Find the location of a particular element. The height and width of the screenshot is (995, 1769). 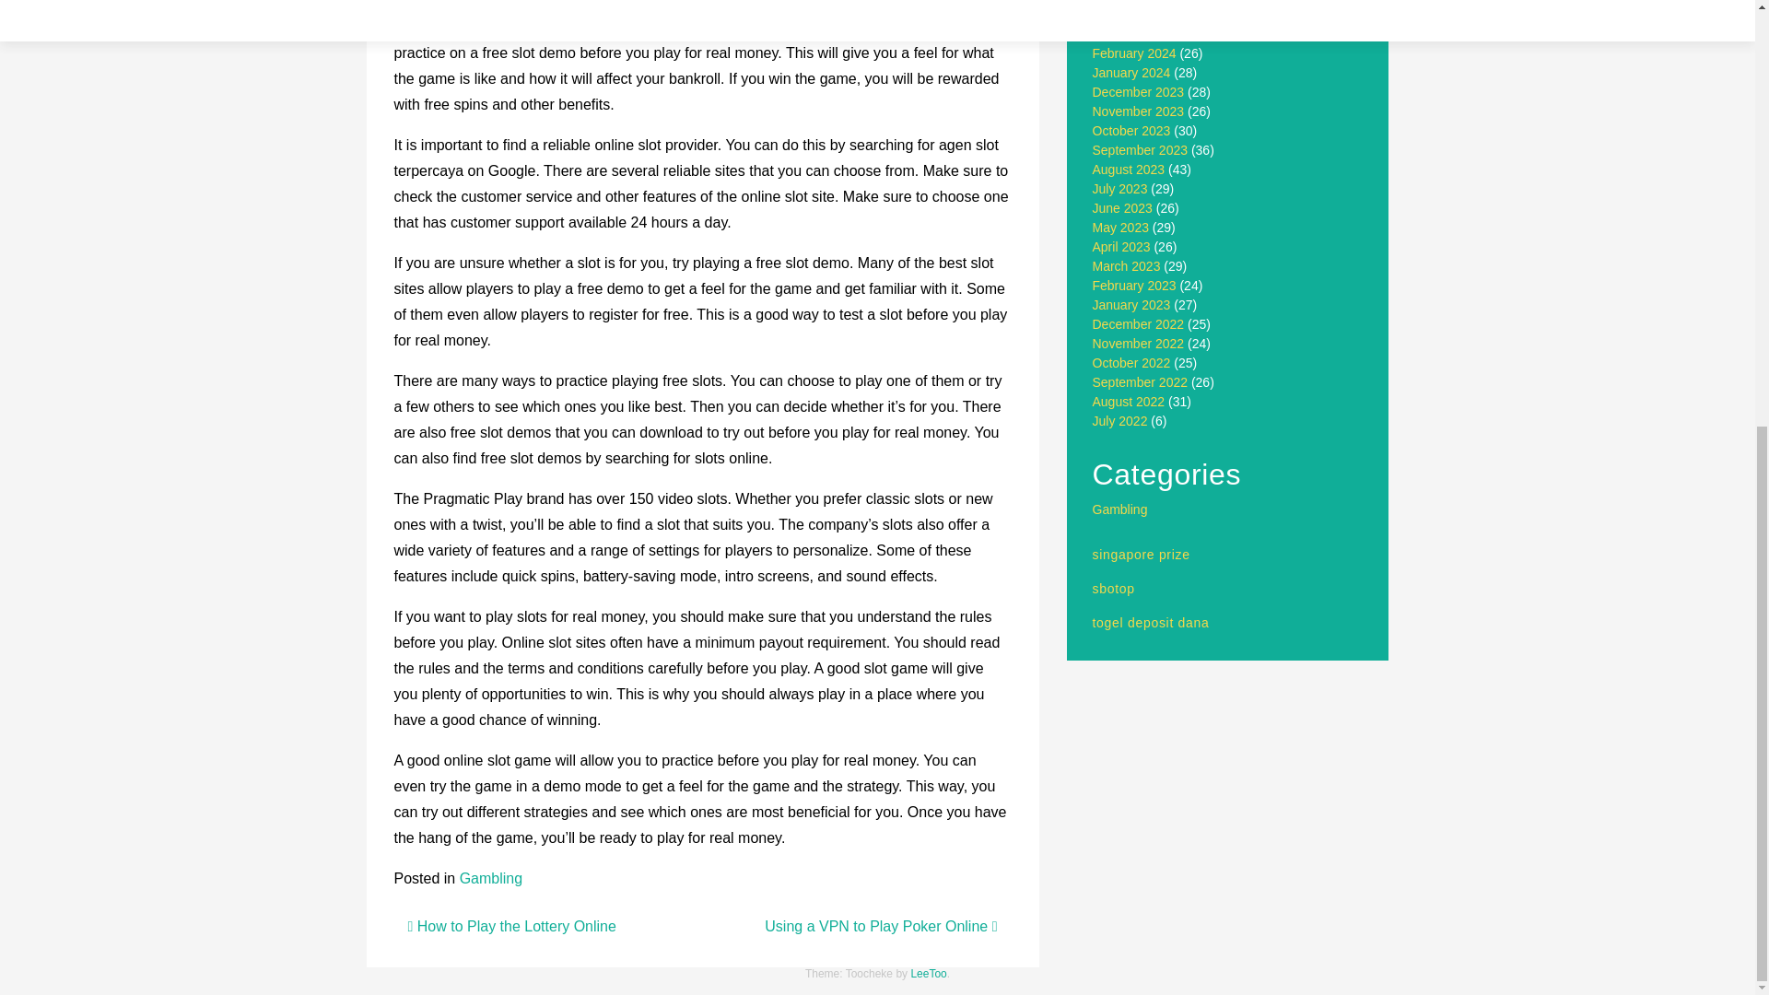

Gambling is located at coordinates (490, 879).